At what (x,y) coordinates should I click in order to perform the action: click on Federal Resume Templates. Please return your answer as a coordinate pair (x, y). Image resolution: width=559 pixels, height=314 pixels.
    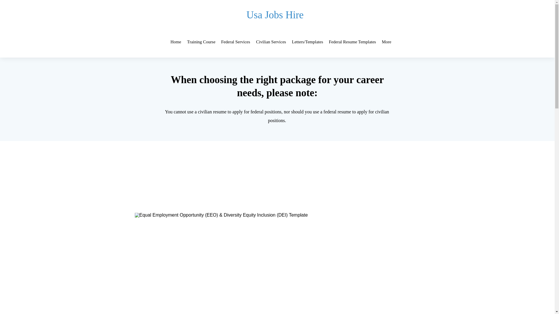
    Looking at the image, I should click on (352, 42).